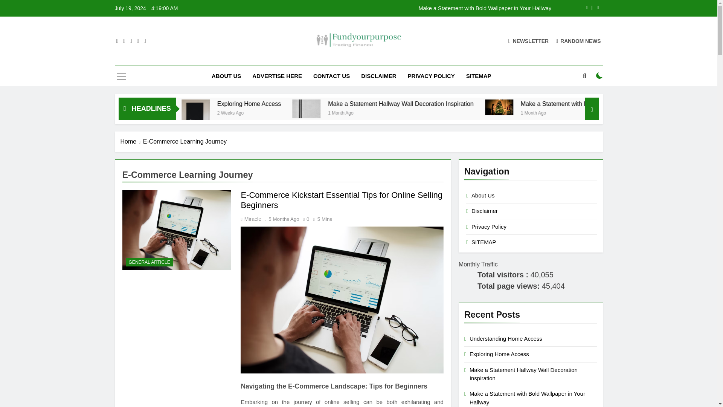 This screenshot has width=723, height=407. What do you see at coordinates (528, 41) in the screenshot?
I see `NEWSLETTER` at bounding box center [528, 41].